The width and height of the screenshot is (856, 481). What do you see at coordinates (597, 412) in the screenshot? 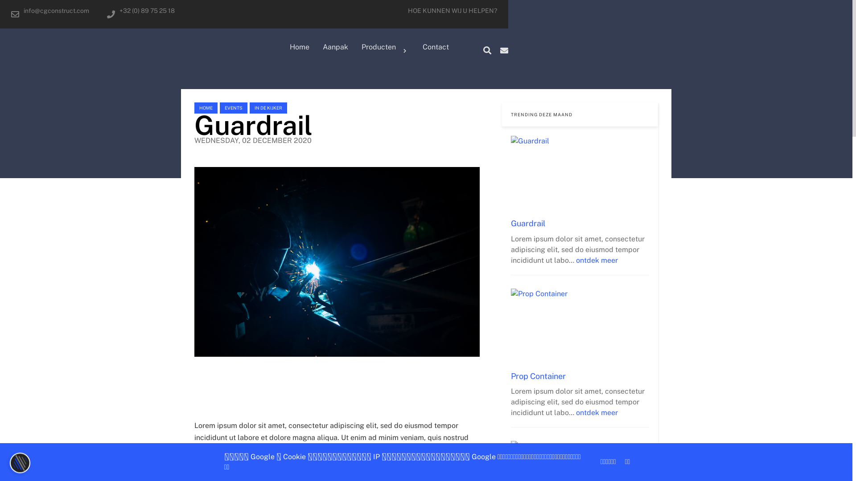
I see `ontdek meer` at bounding box center [597, 412].